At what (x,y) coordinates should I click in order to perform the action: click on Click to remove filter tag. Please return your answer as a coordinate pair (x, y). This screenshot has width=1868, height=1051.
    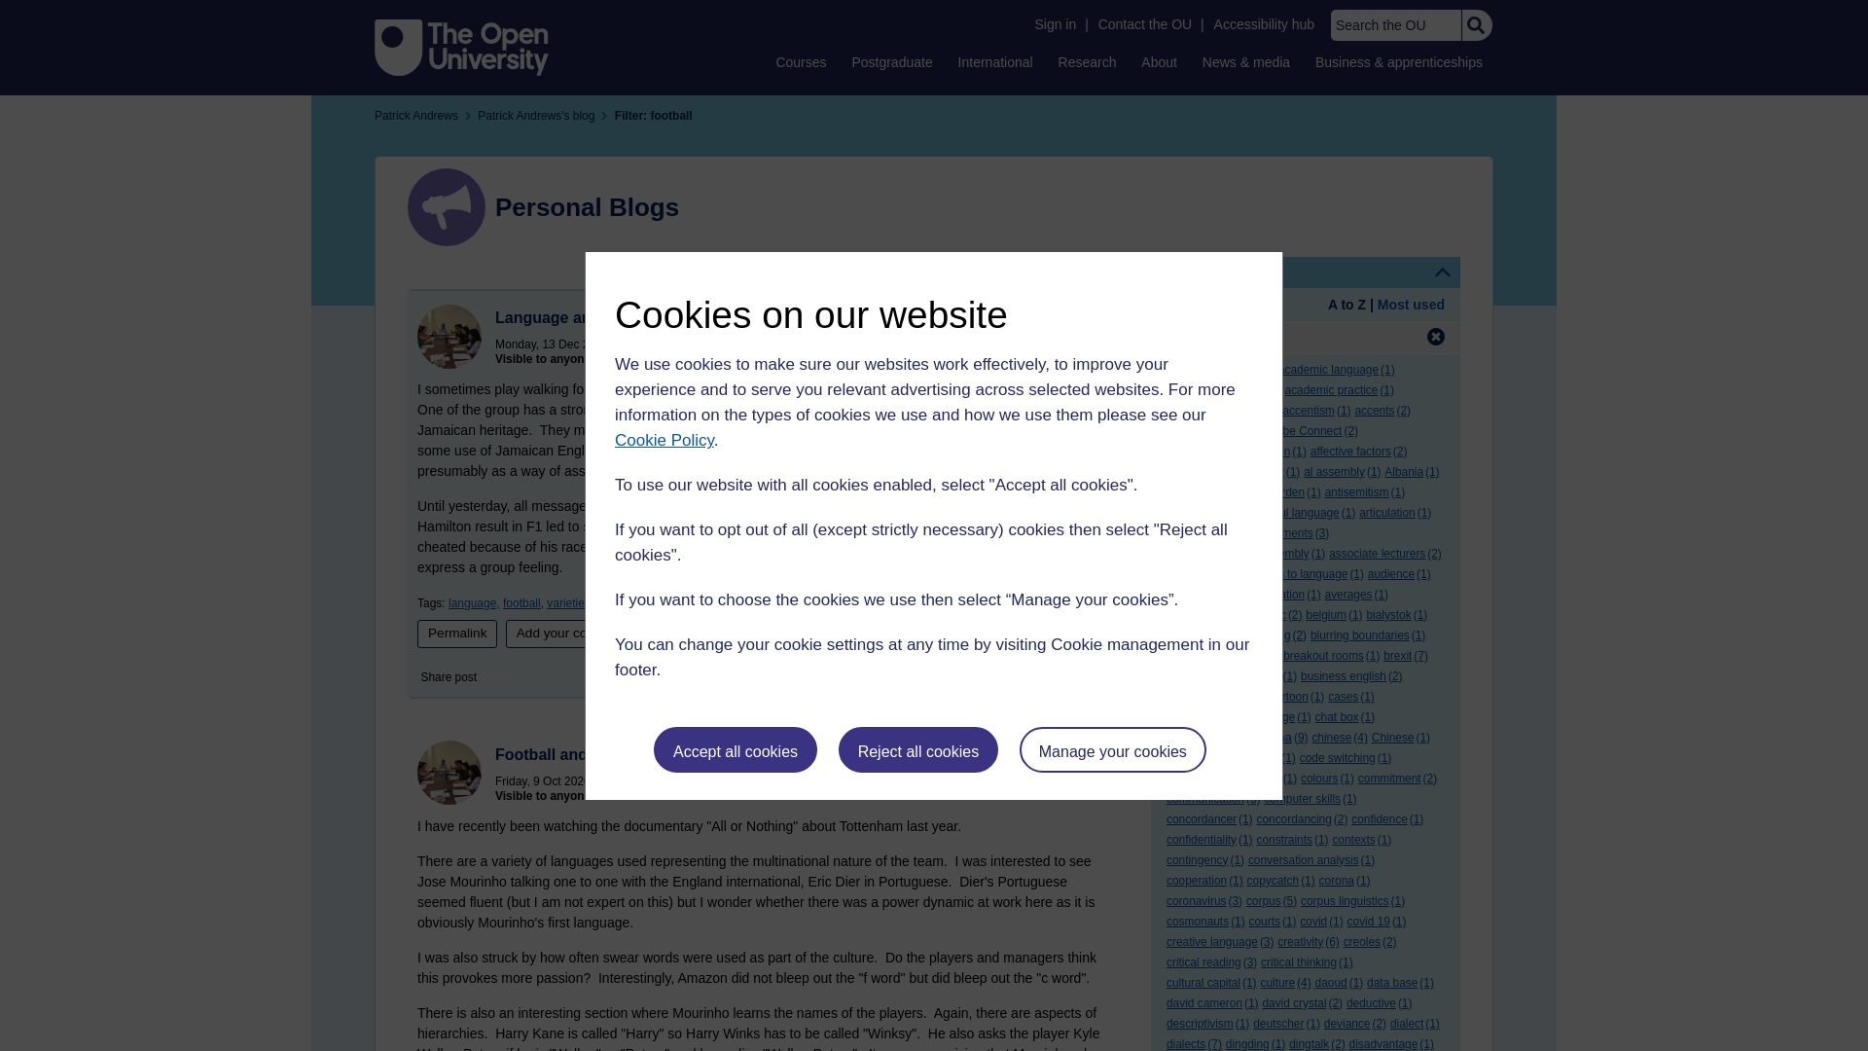
    Looking at the image, I should click on (1435, 337).